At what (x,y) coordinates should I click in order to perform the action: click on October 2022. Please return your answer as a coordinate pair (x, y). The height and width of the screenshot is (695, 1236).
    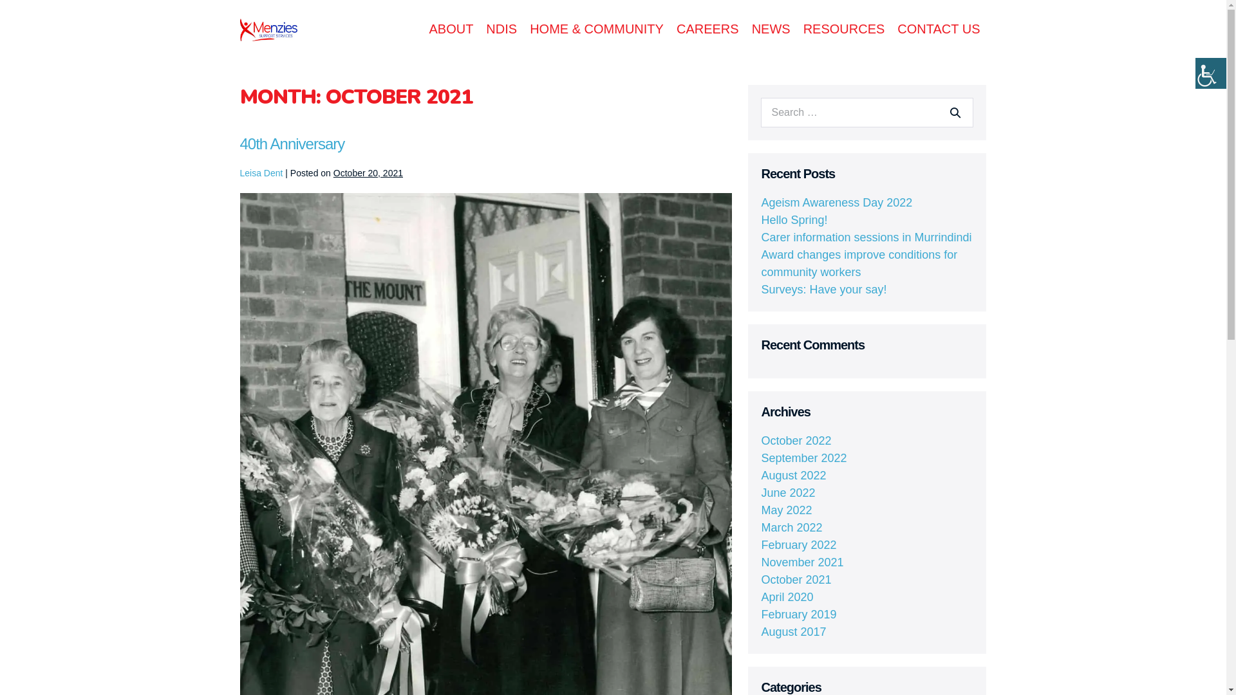
    Looking at the image, I should click on (796, 441).